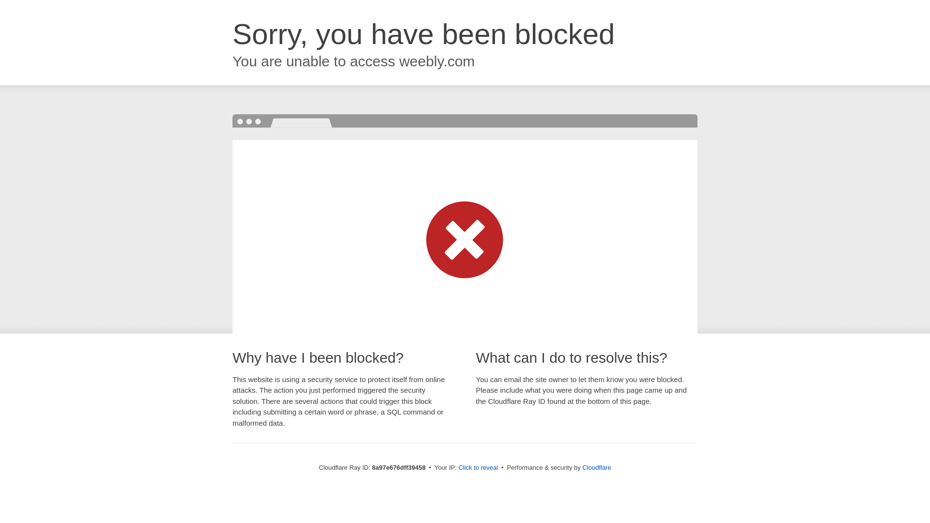 The image size is (930, 523). What do you see at coordinates (596, 467) in the screenshot?
I see `Cloudflare` at bounding box center [596, 467].